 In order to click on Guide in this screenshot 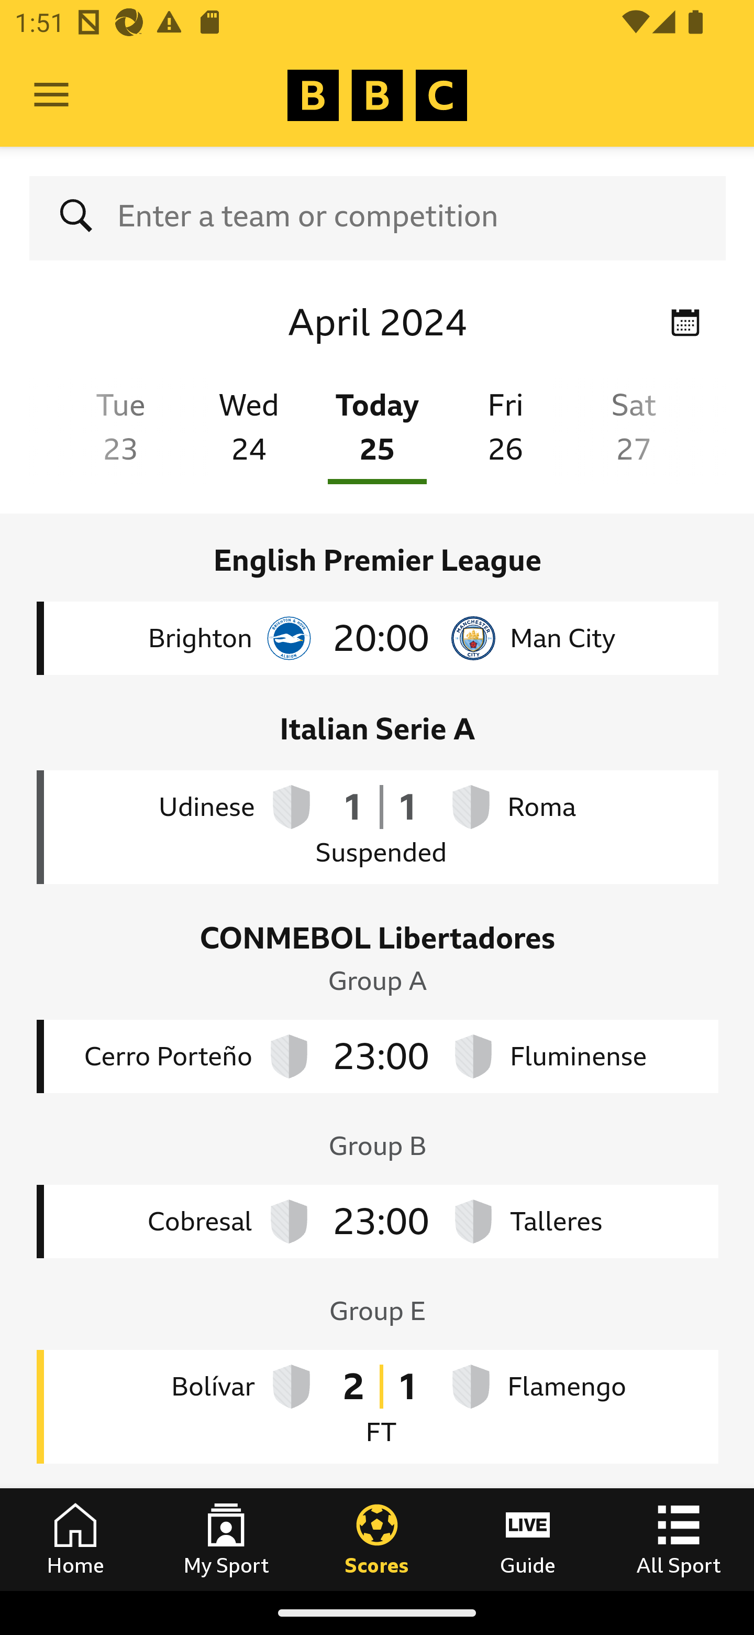, I will do `click(528, 1539)`.